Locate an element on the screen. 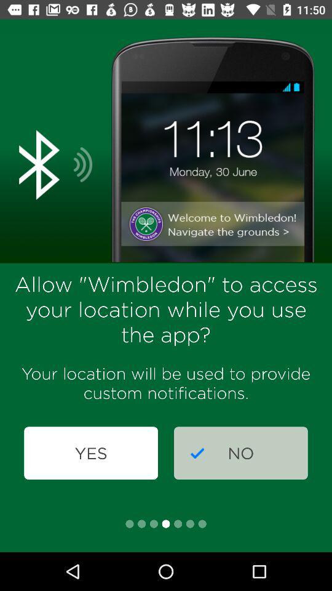 This screenshot has height=591, width=332. click the item next to the no icon is located at coordinates (91, 453).